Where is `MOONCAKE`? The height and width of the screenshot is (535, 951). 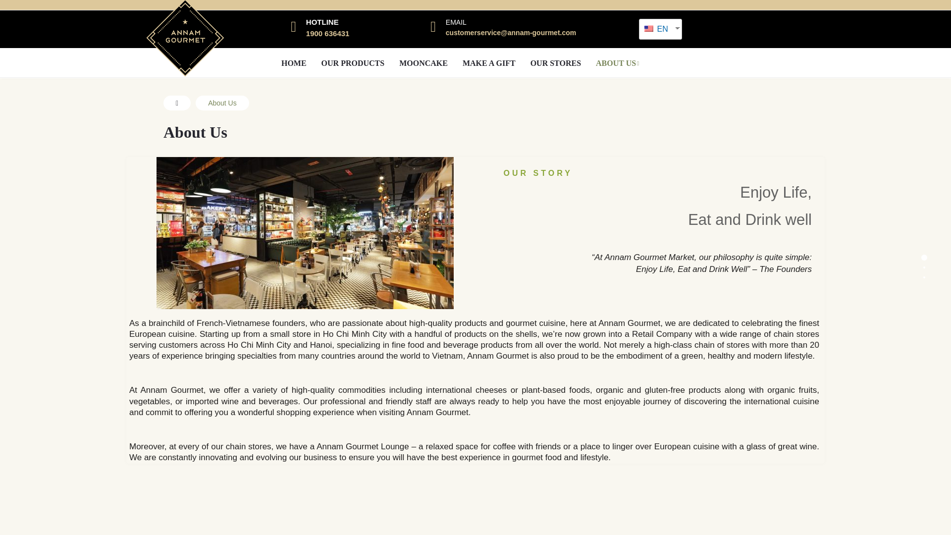 MOONCAKE is located at coordinates (423, 63).